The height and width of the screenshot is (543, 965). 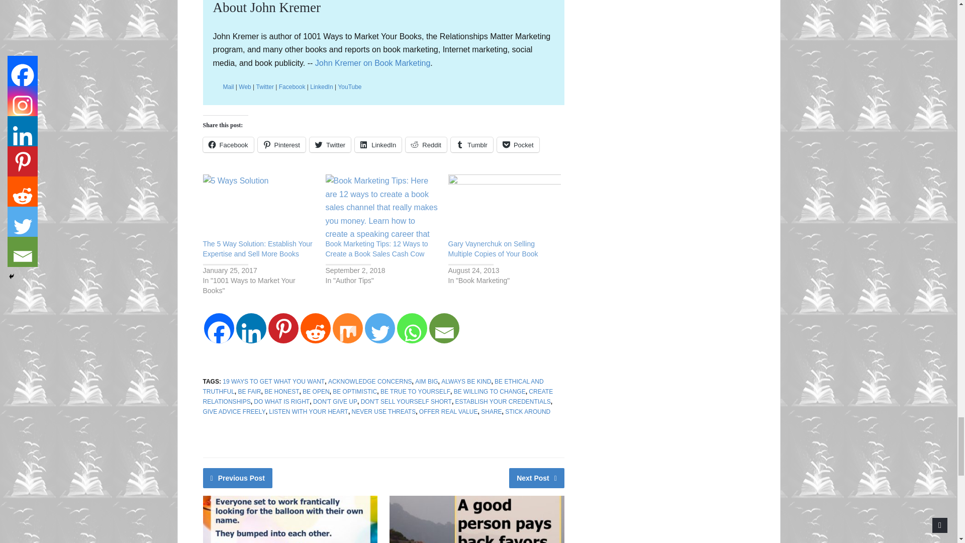 What do you see at coordinates (244, 87) in the screenshot?
I see `John Kremer On The Web` at bounding box center [244, 87].